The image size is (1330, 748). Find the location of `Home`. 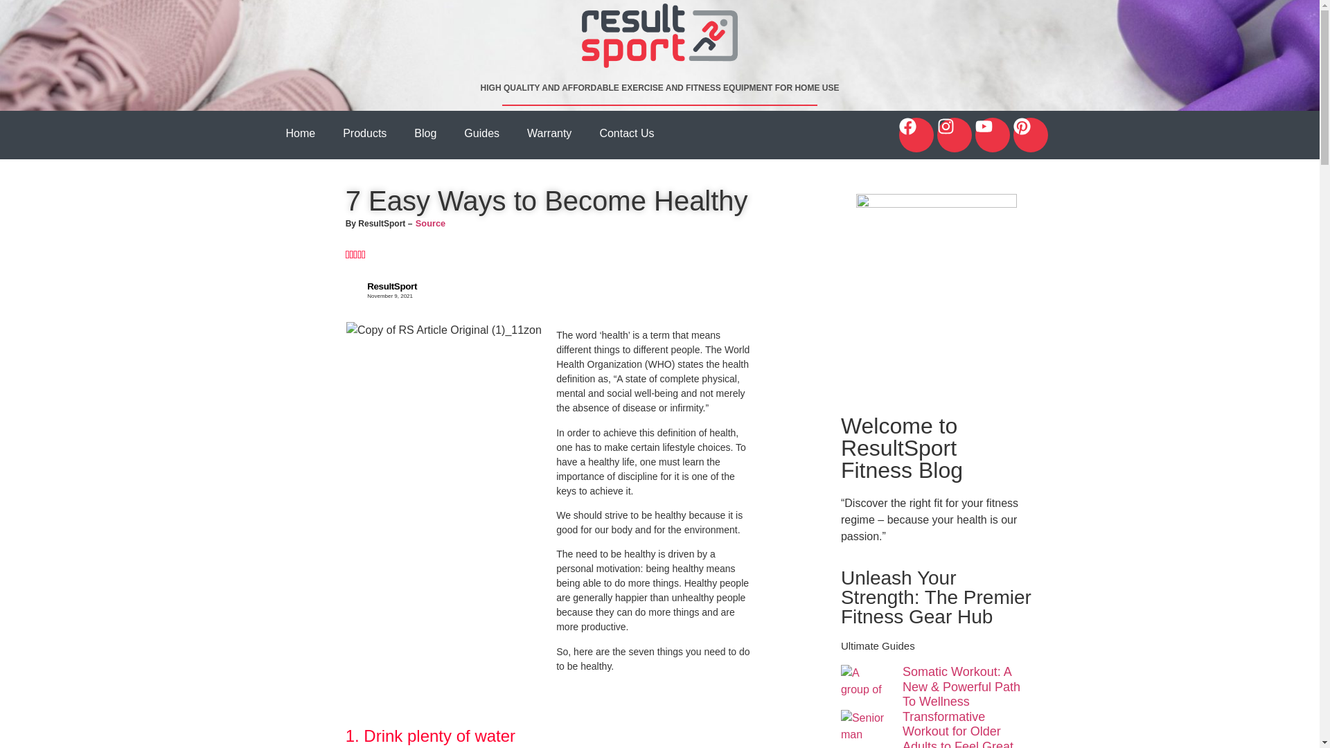

Home is located at coordinates (299, 133).